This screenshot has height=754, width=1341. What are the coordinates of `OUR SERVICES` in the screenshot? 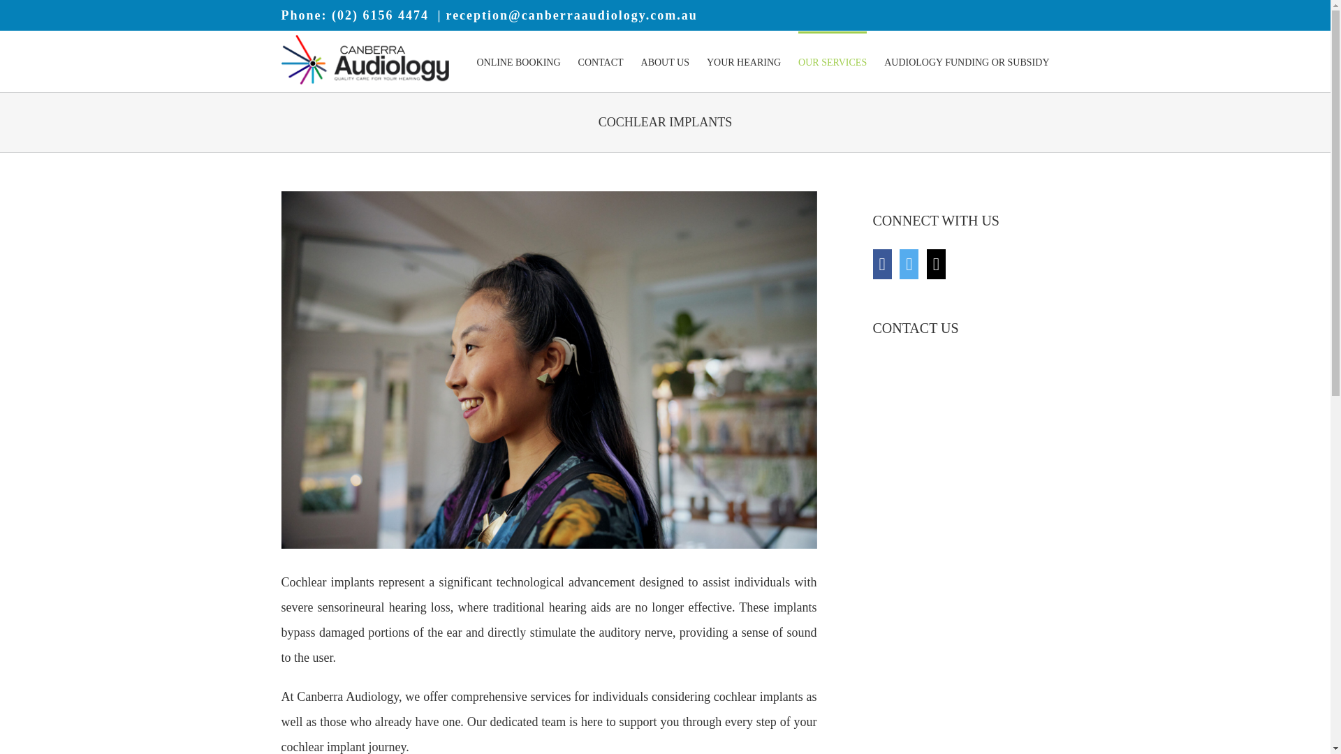 It's located at (832, 61).